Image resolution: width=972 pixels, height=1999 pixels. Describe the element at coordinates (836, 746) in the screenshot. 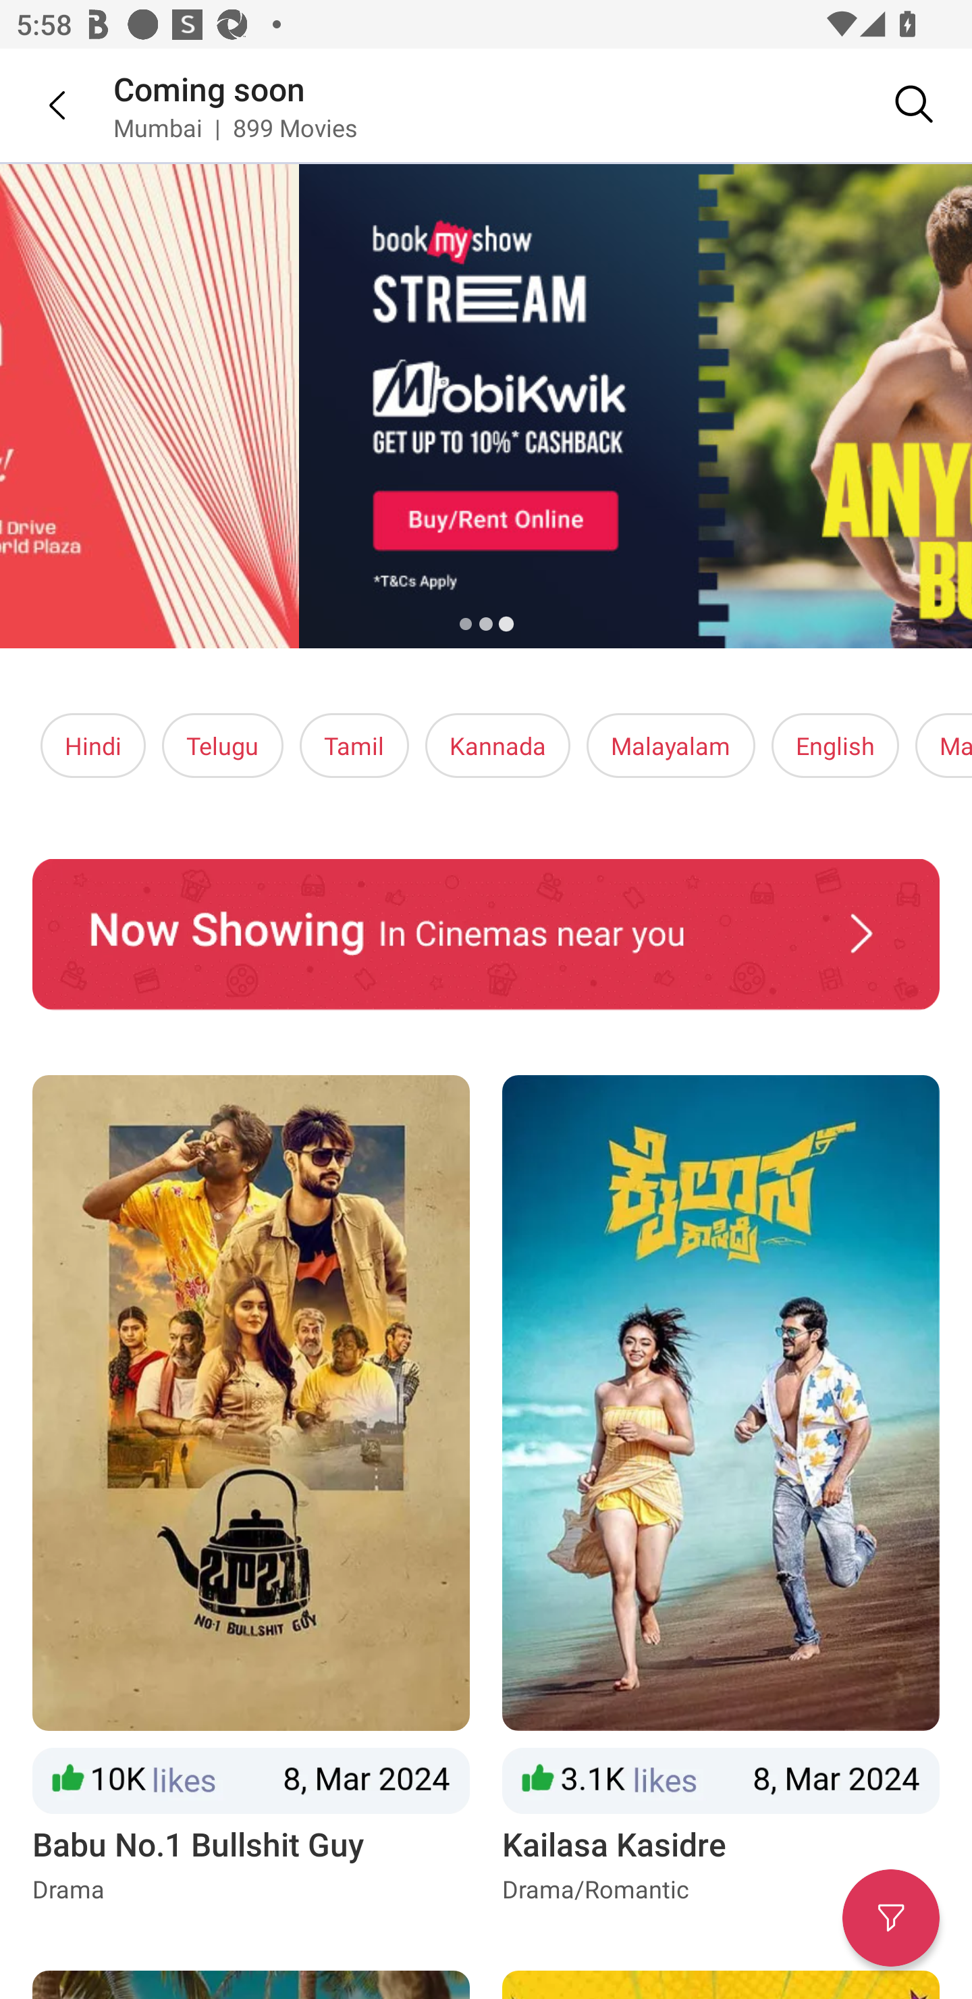

I see `English` at that location.